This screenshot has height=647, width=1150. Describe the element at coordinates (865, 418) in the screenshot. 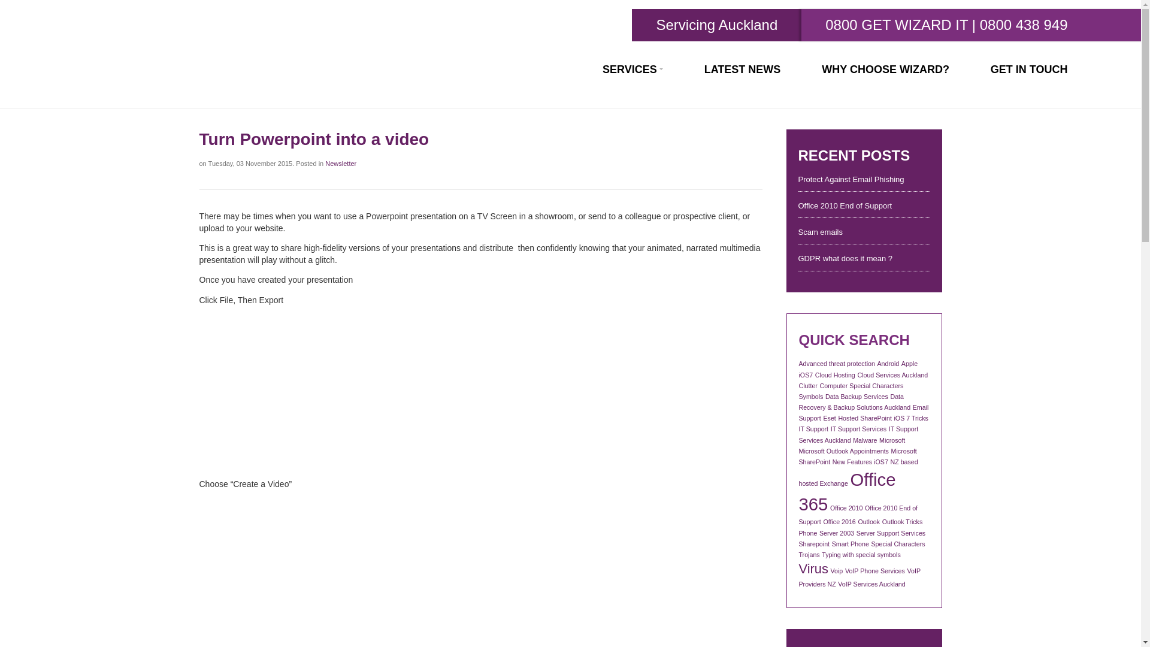

I see `Hosted SharePoint` at that location.